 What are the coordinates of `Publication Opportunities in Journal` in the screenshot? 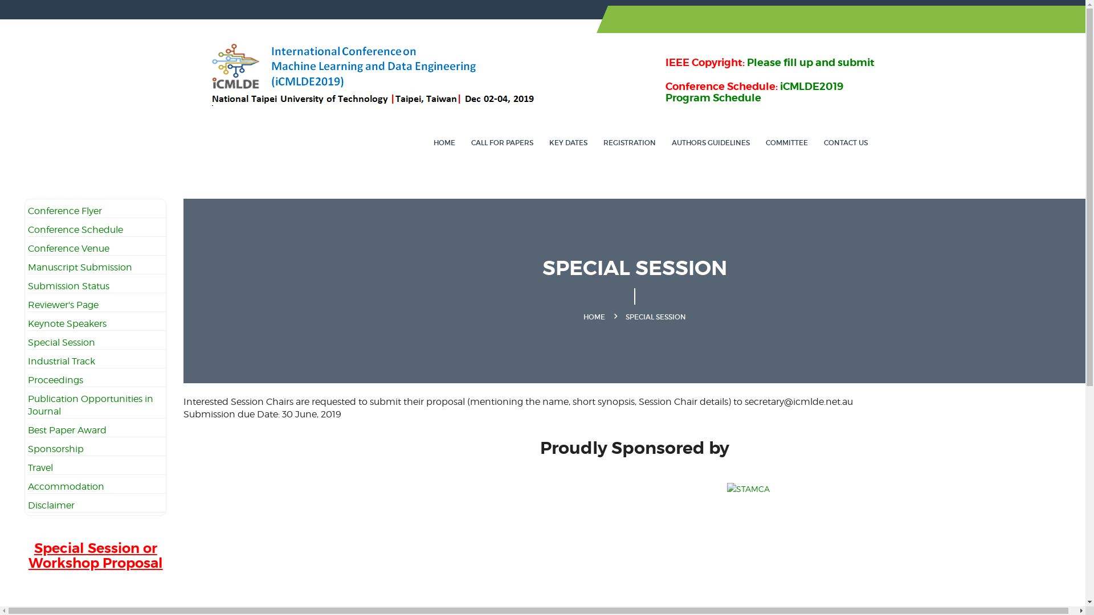 It's located at (91, 405).